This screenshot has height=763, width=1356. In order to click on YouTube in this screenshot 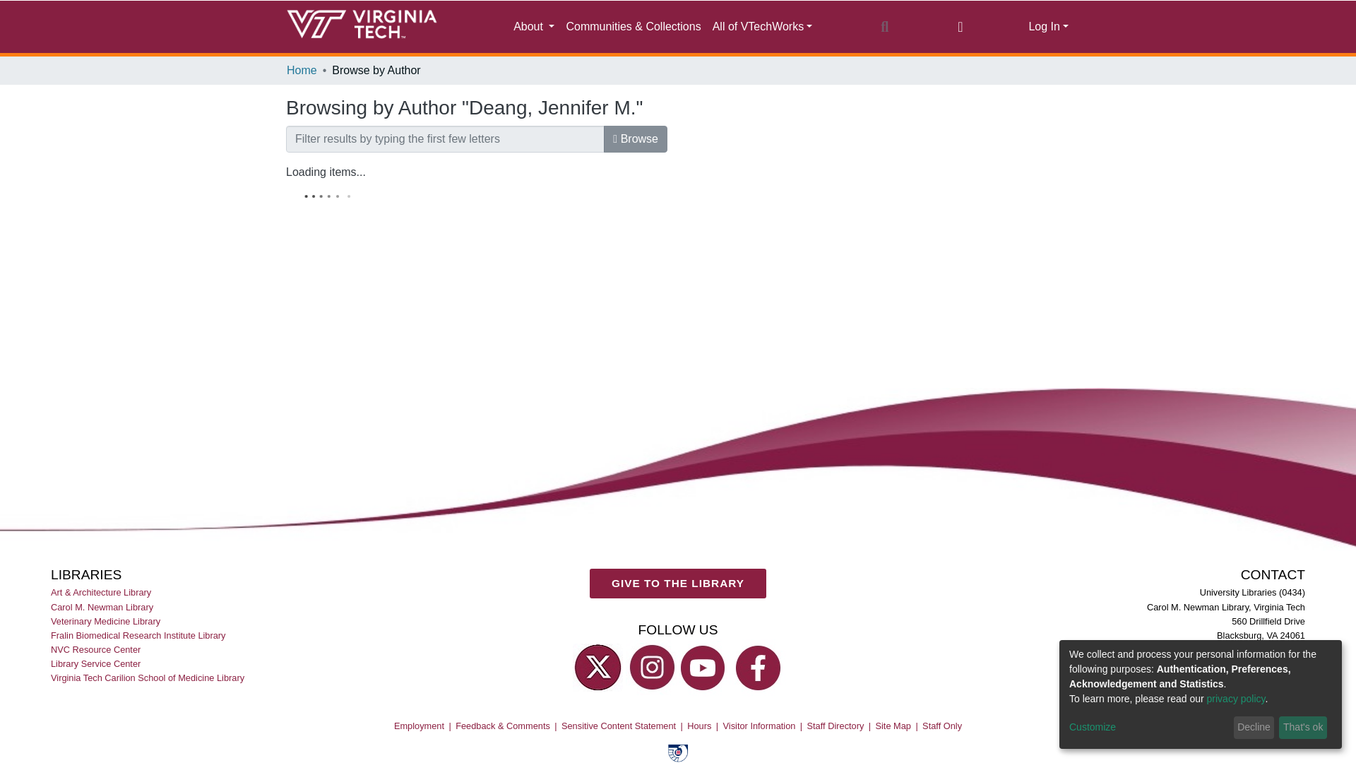, I will do `click(705, 667)`.